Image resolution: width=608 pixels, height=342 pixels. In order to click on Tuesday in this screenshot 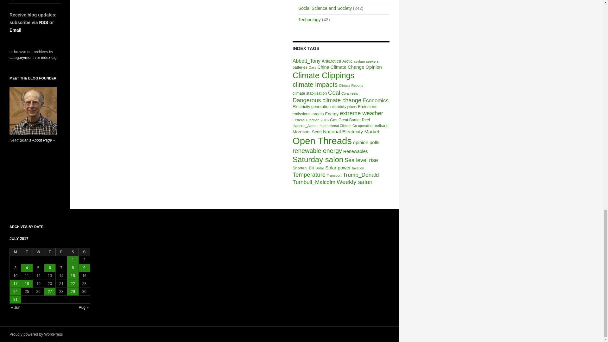, I will do `click(27, 252)`.